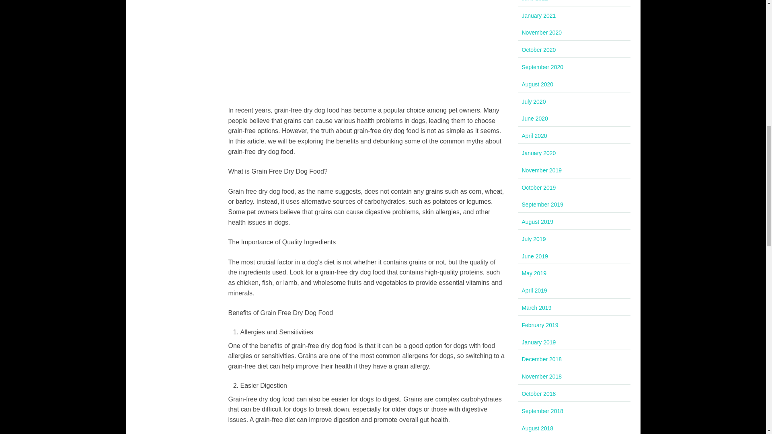 Image resolution: width=772 pixels, height=434 pixels. What do you see at coordinates (537, 84) in the screenshot?
I see `August 2020` at bounding box center [537, 84].